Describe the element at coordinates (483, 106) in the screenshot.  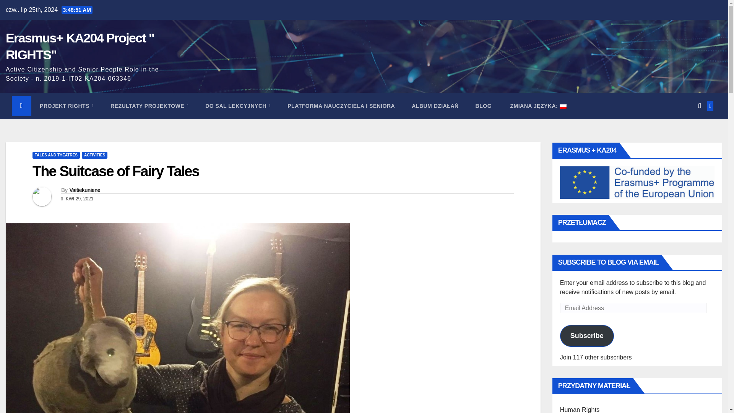
I see `BLOG` at that location.